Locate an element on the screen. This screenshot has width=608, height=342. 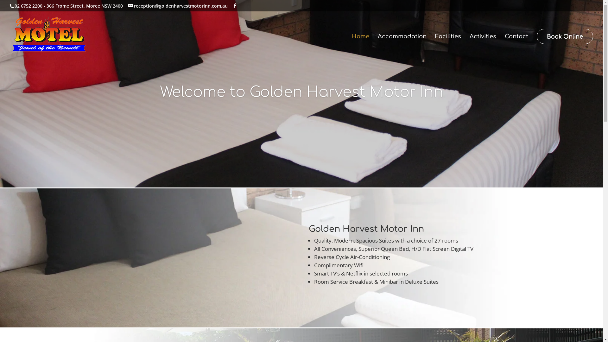
Activities is located at coordinates (483, 45).